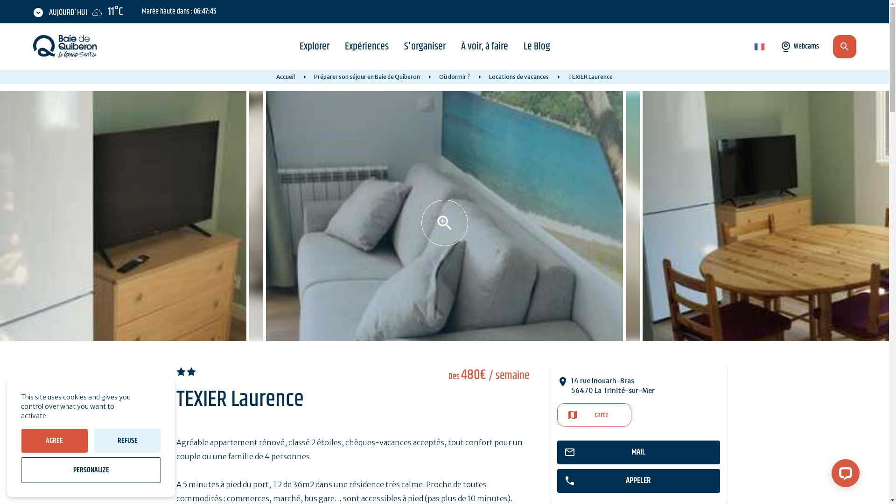  Describe the element at coordinates (444, 216) in the screenshot. I see `TEXIER Laurence` at that location.